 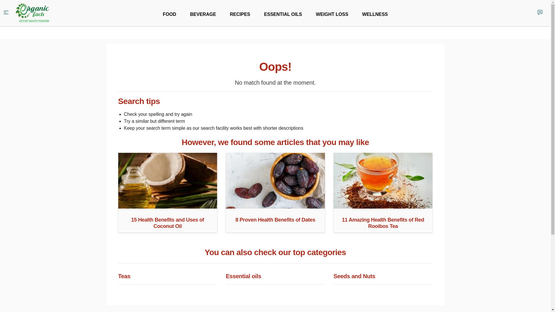 I want to click on 11 Amazing Health Benefits of Red Rooibos Tea, so click(x=383, y=206).